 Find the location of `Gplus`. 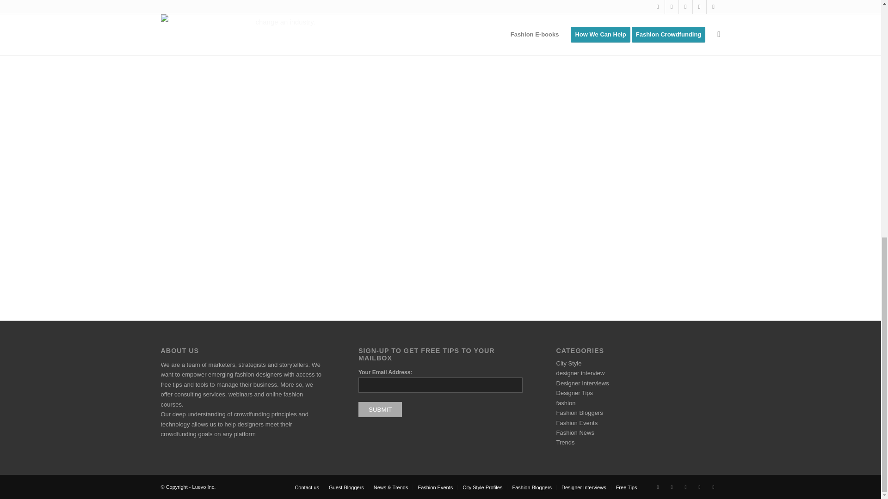

Gplus is located at coordinates (685, 487).